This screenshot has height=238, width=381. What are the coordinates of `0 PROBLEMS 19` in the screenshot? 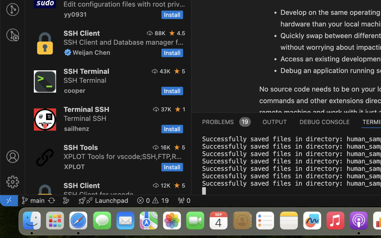 It's located at (226, 122).